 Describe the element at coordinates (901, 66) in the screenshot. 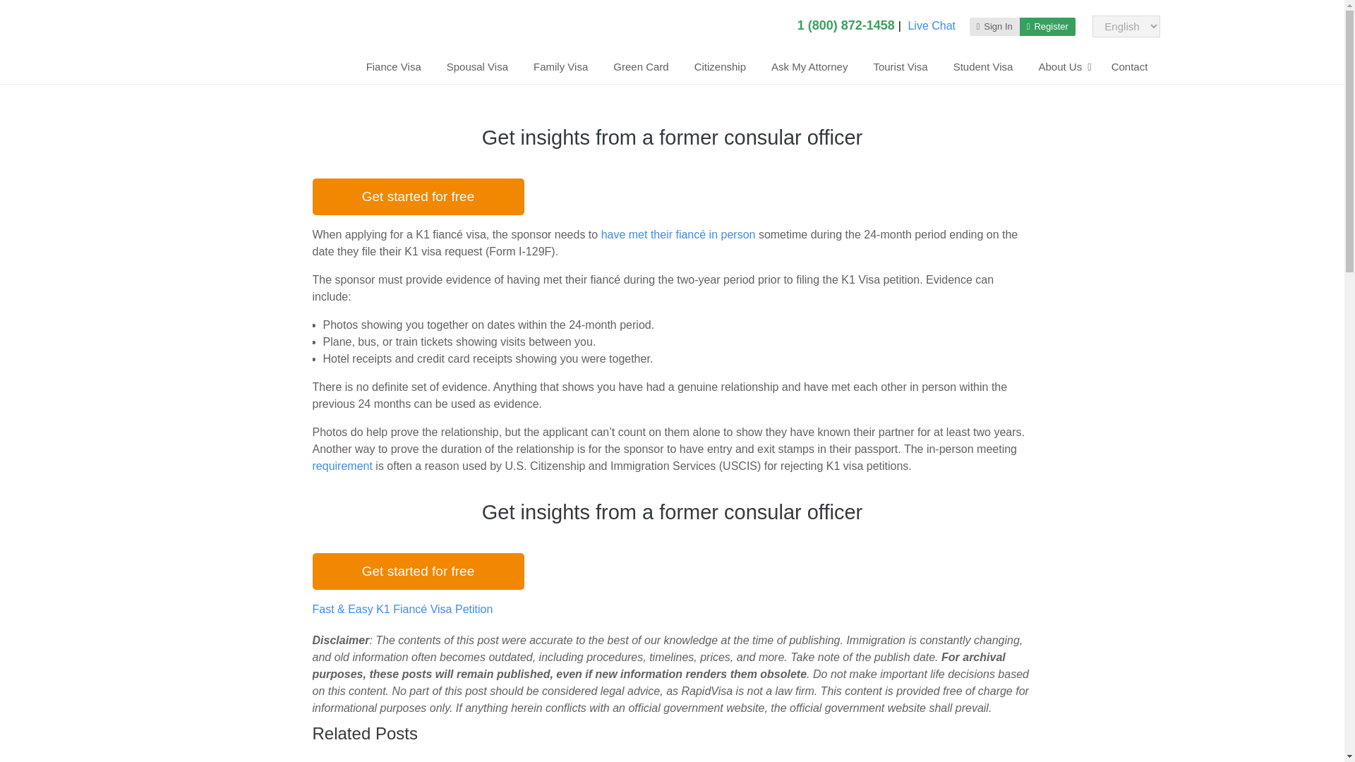

I see `Tourist Visa` at that location.